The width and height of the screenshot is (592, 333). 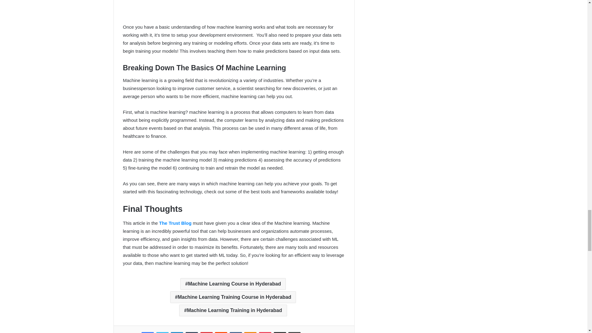 What do you see at coordinates (233, 310) in the screenshot?
I see `Machine Learning Training in Hyderabad` at bounding box center [233, 310].